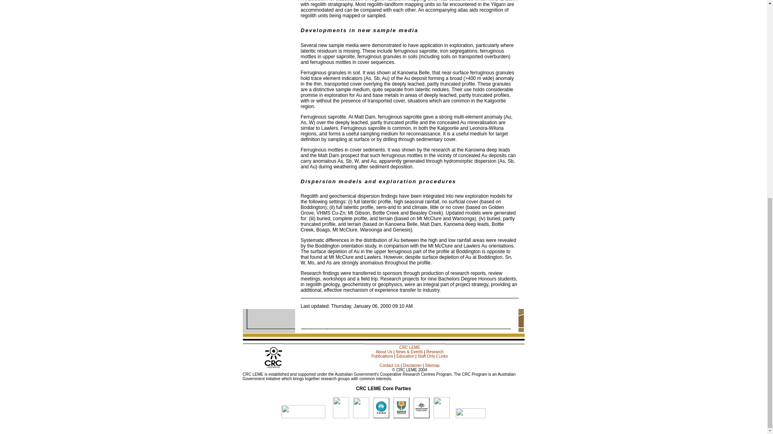  Describe the element at coordinates (443, 356) in the screenshot. I see `Links` at that location.